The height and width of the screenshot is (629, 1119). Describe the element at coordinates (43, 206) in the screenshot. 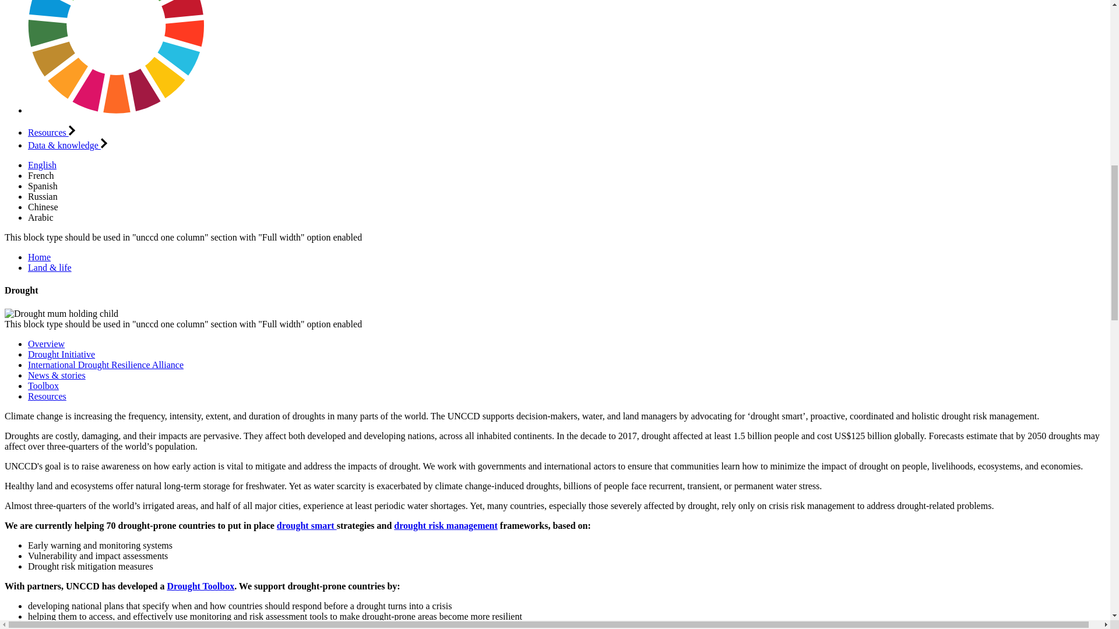

I see `Chinese` at that location.